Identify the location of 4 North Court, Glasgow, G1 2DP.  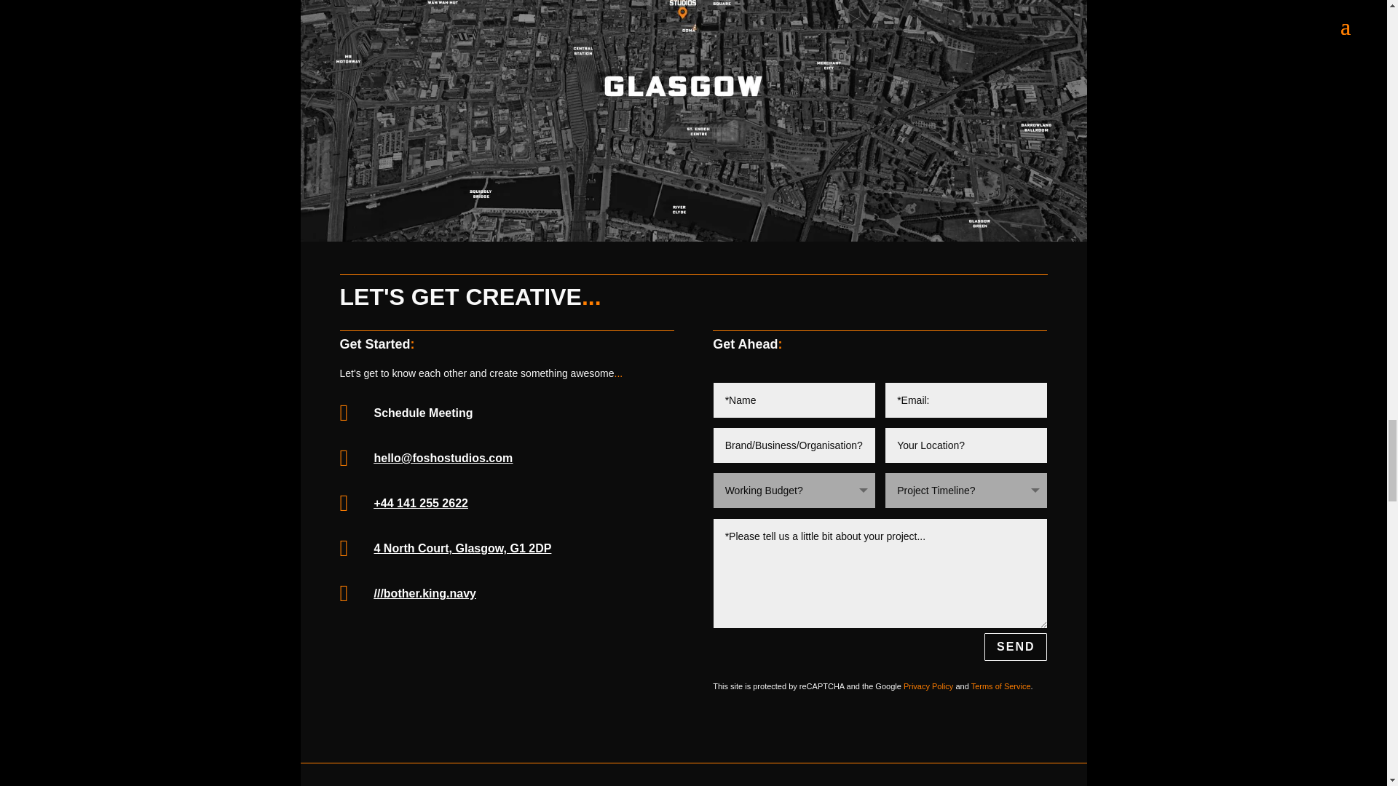
(463, 549).